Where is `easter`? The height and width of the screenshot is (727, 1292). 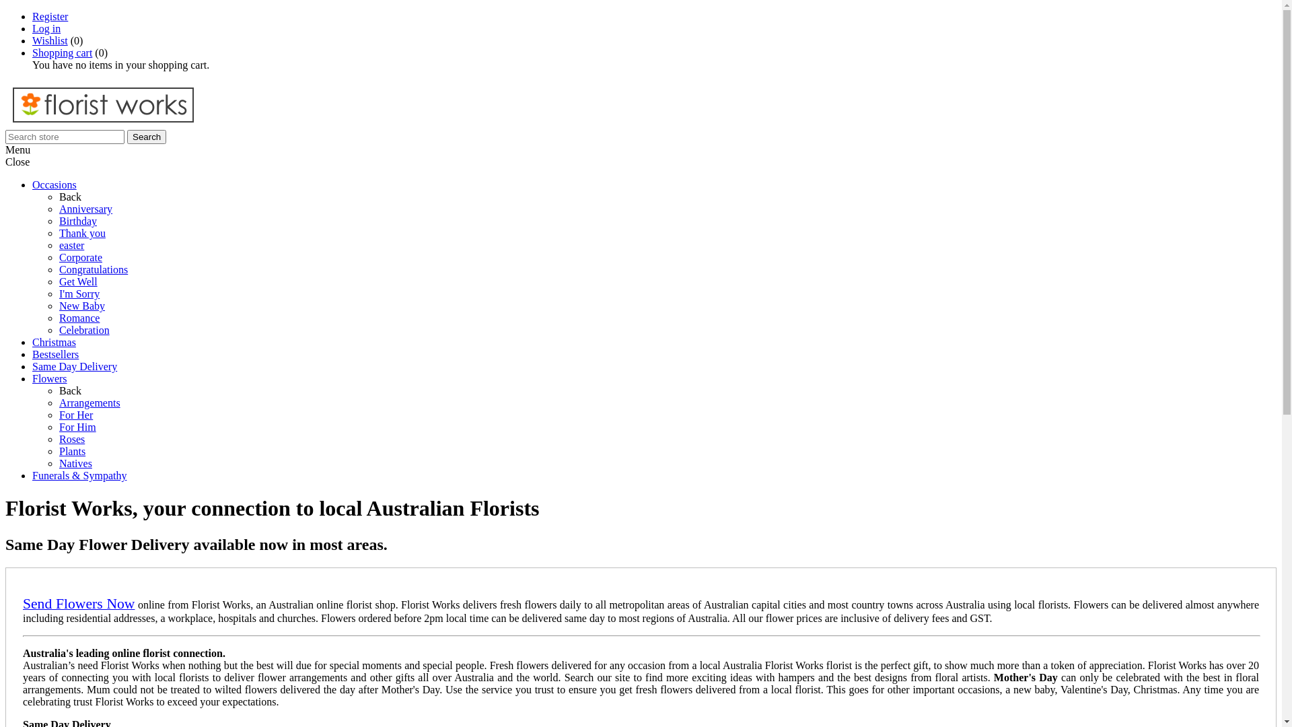 easter is located at coordinates (71, 245).